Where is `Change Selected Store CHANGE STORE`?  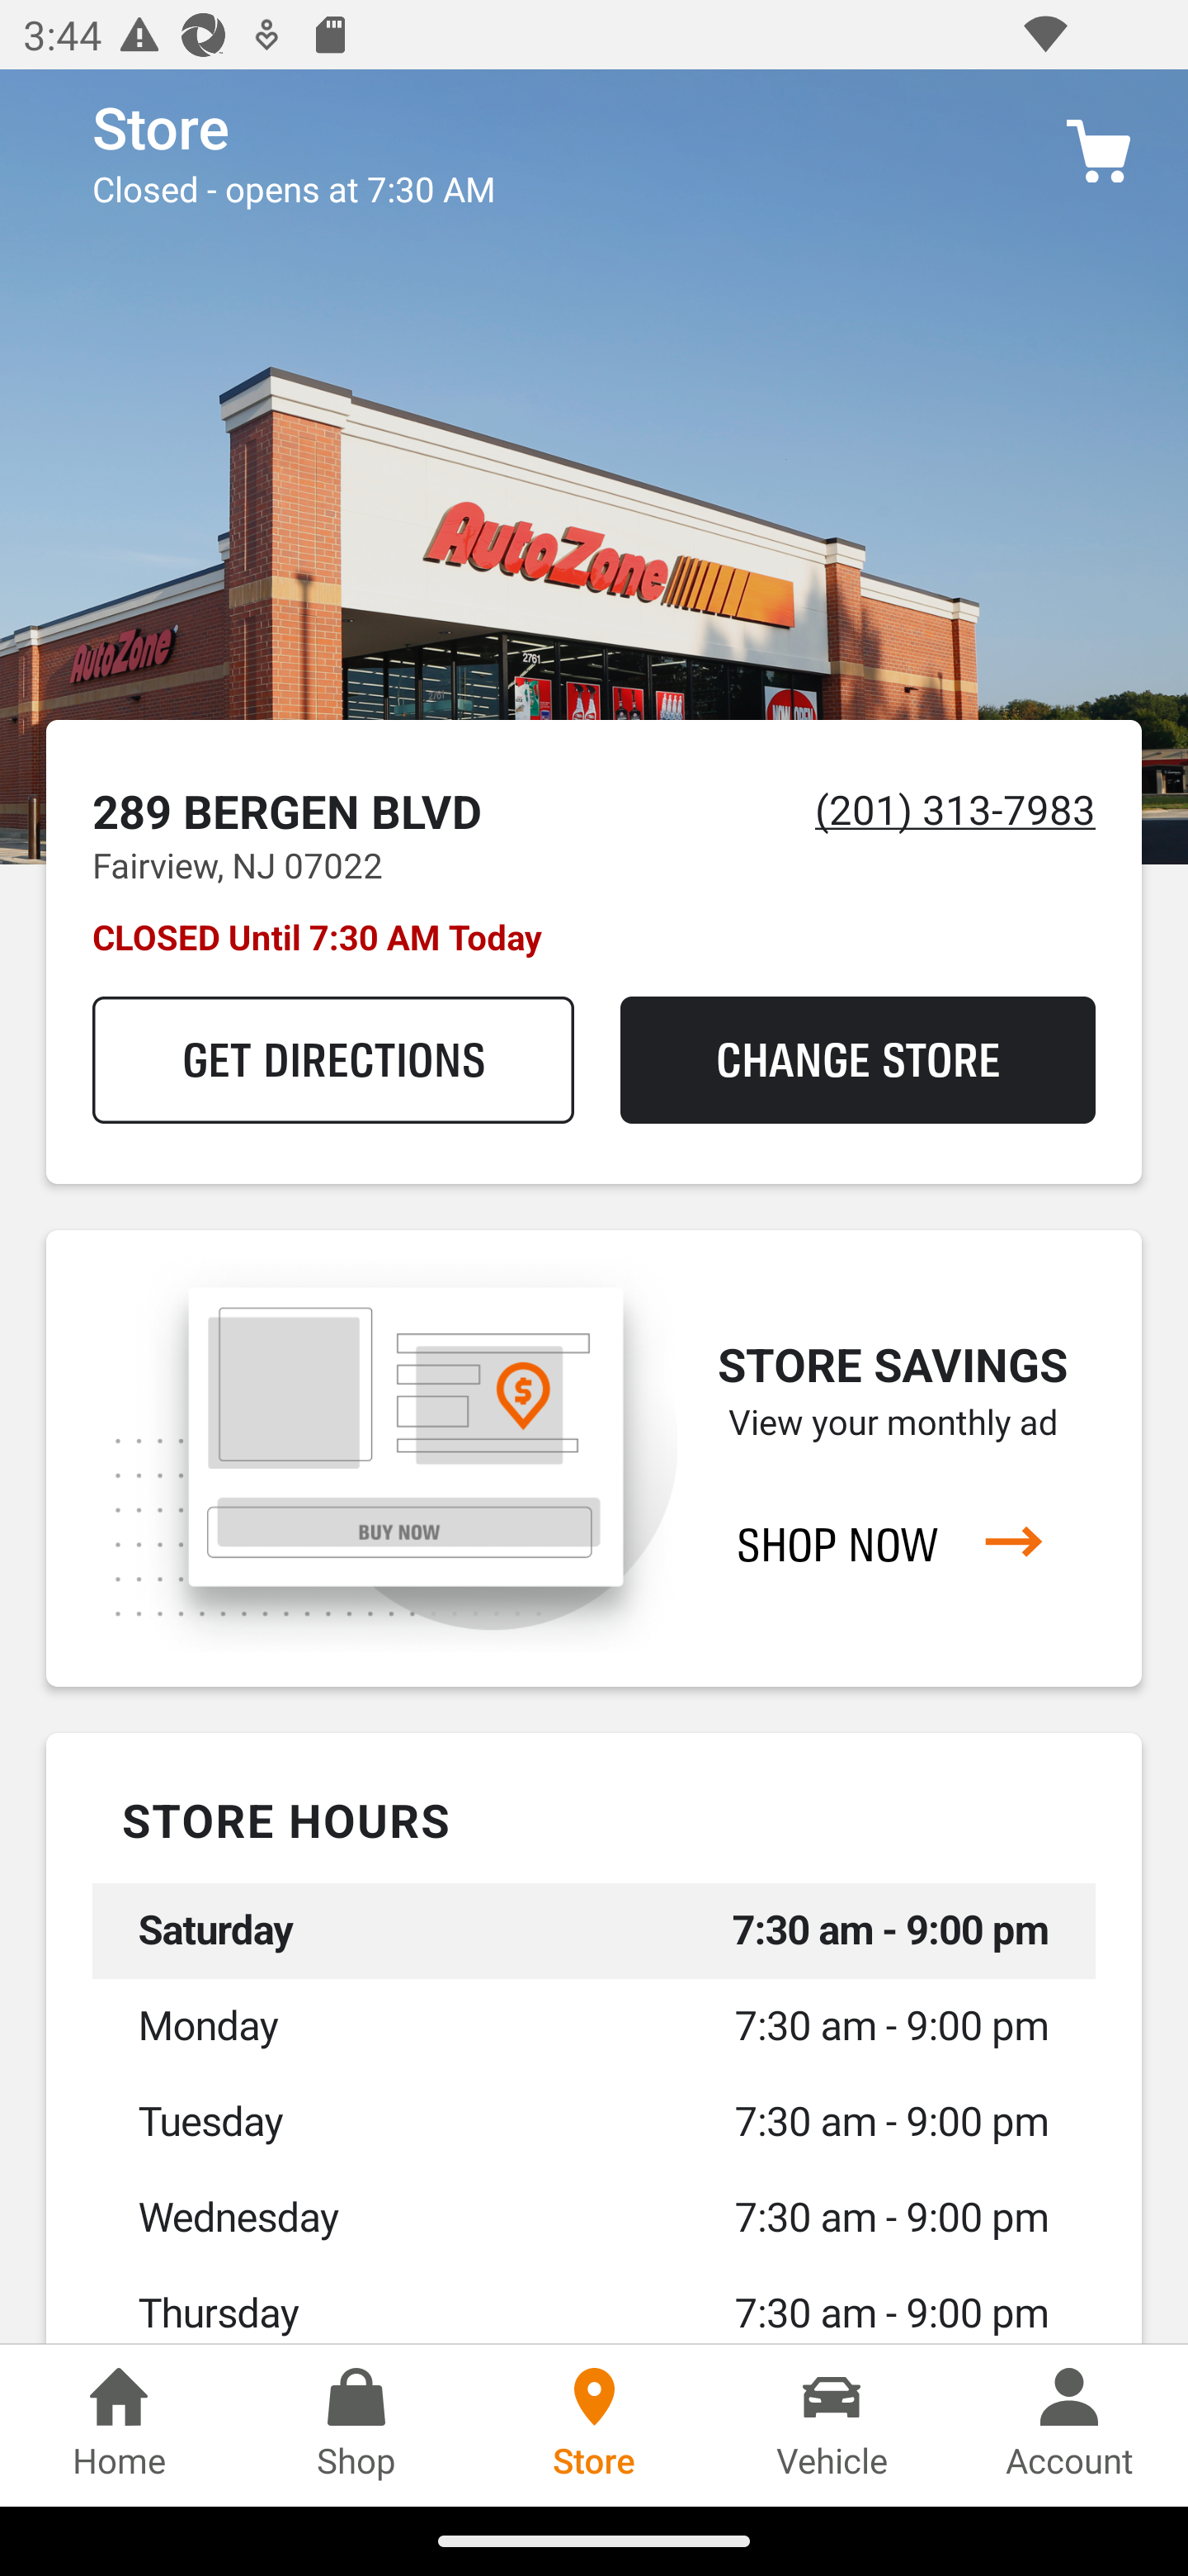 Change Selected Store CHANGE STORE is located at coordinates (857, 1060).